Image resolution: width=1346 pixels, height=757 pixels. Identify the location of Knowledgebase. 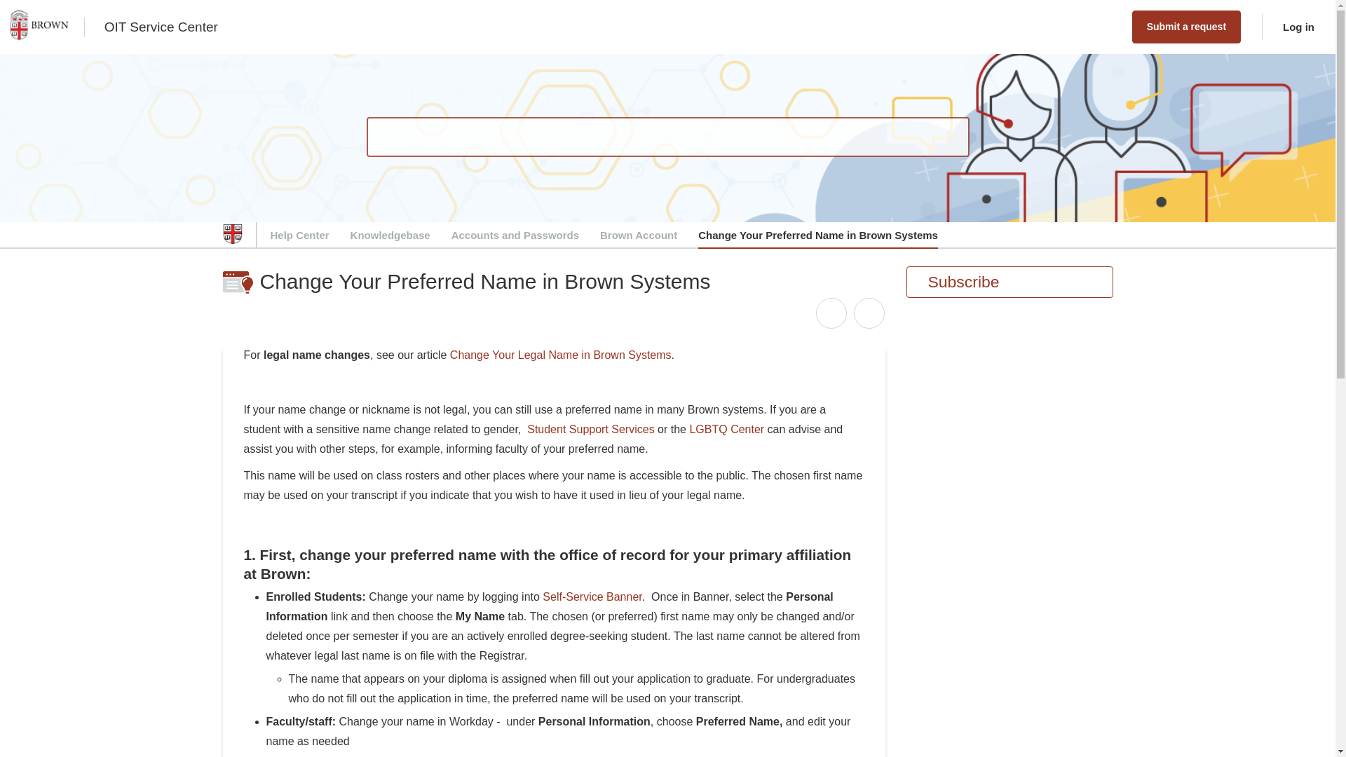
(390, 236).